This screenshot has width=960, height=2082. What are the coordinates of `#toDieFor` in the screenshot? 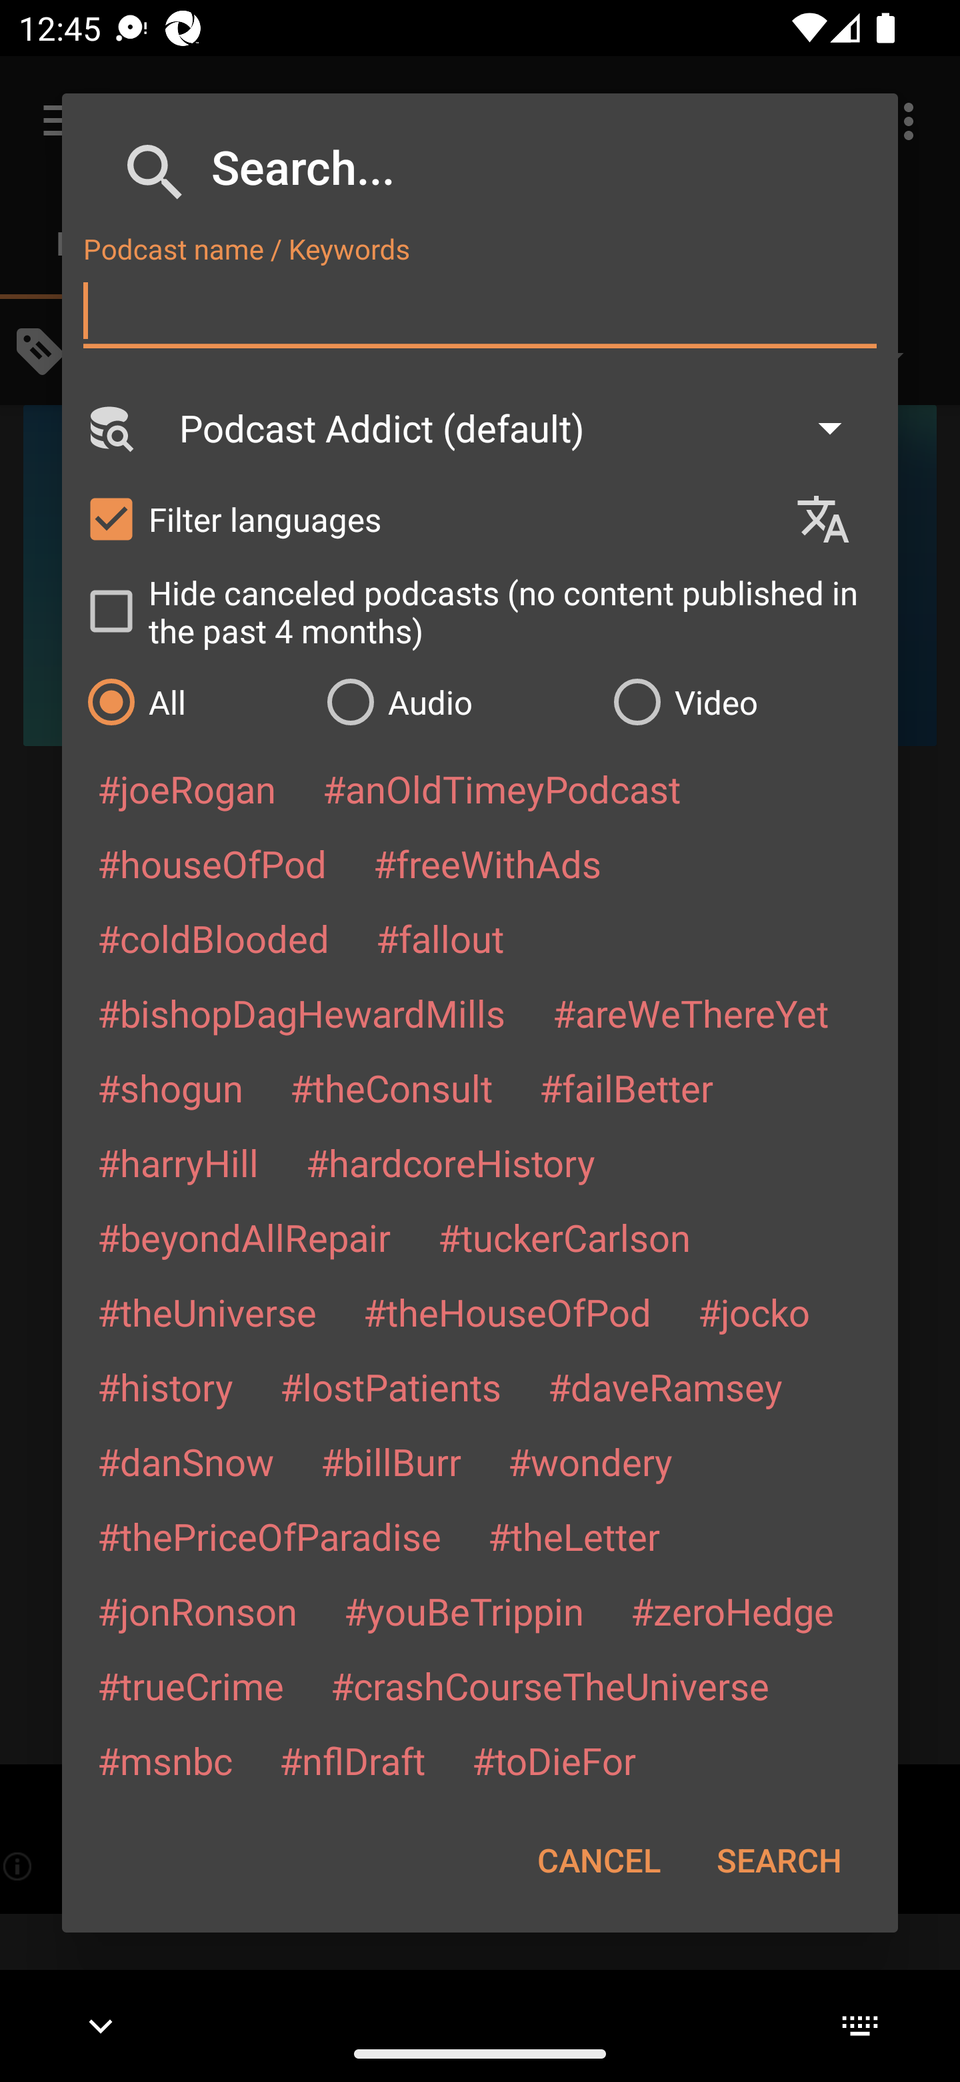 It's located at (553, 1760).